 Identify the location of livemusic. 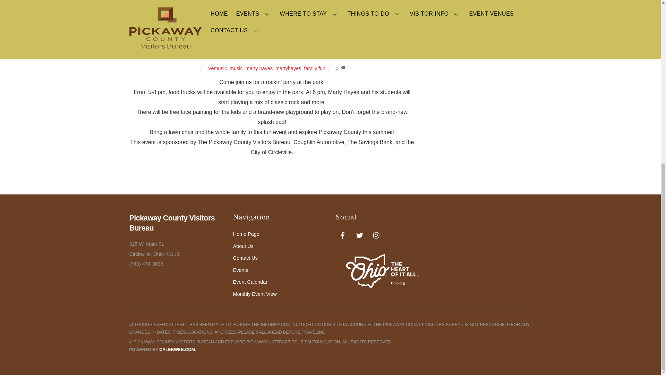
(216, 68).